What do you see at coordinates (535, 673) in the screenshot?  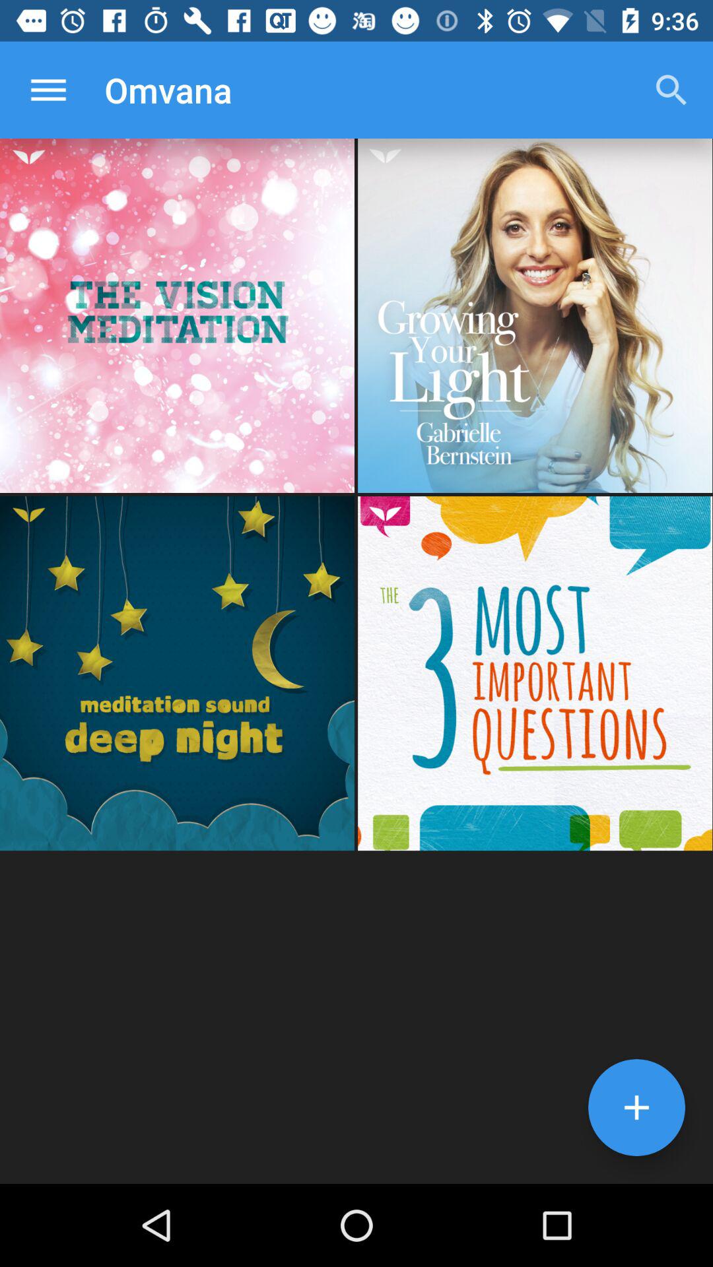 I see `select the picture is the second line which is at the right side of the page` at bounding box center [535, 673].